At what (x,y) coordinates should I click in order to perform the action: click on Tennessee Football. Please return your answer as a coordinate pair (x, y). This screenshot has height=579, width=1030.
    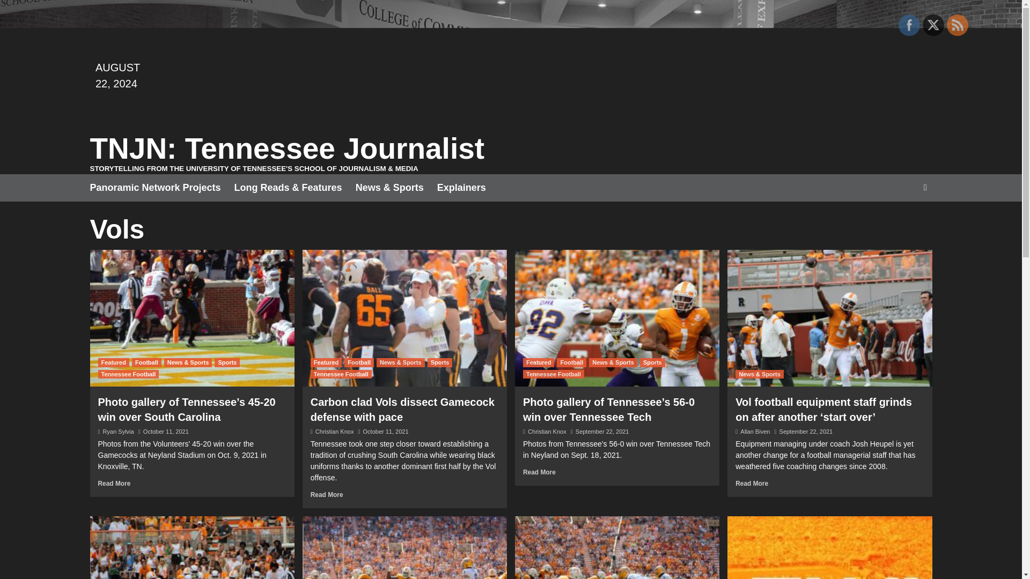
    Looking at the image, I should click on (341, 374).